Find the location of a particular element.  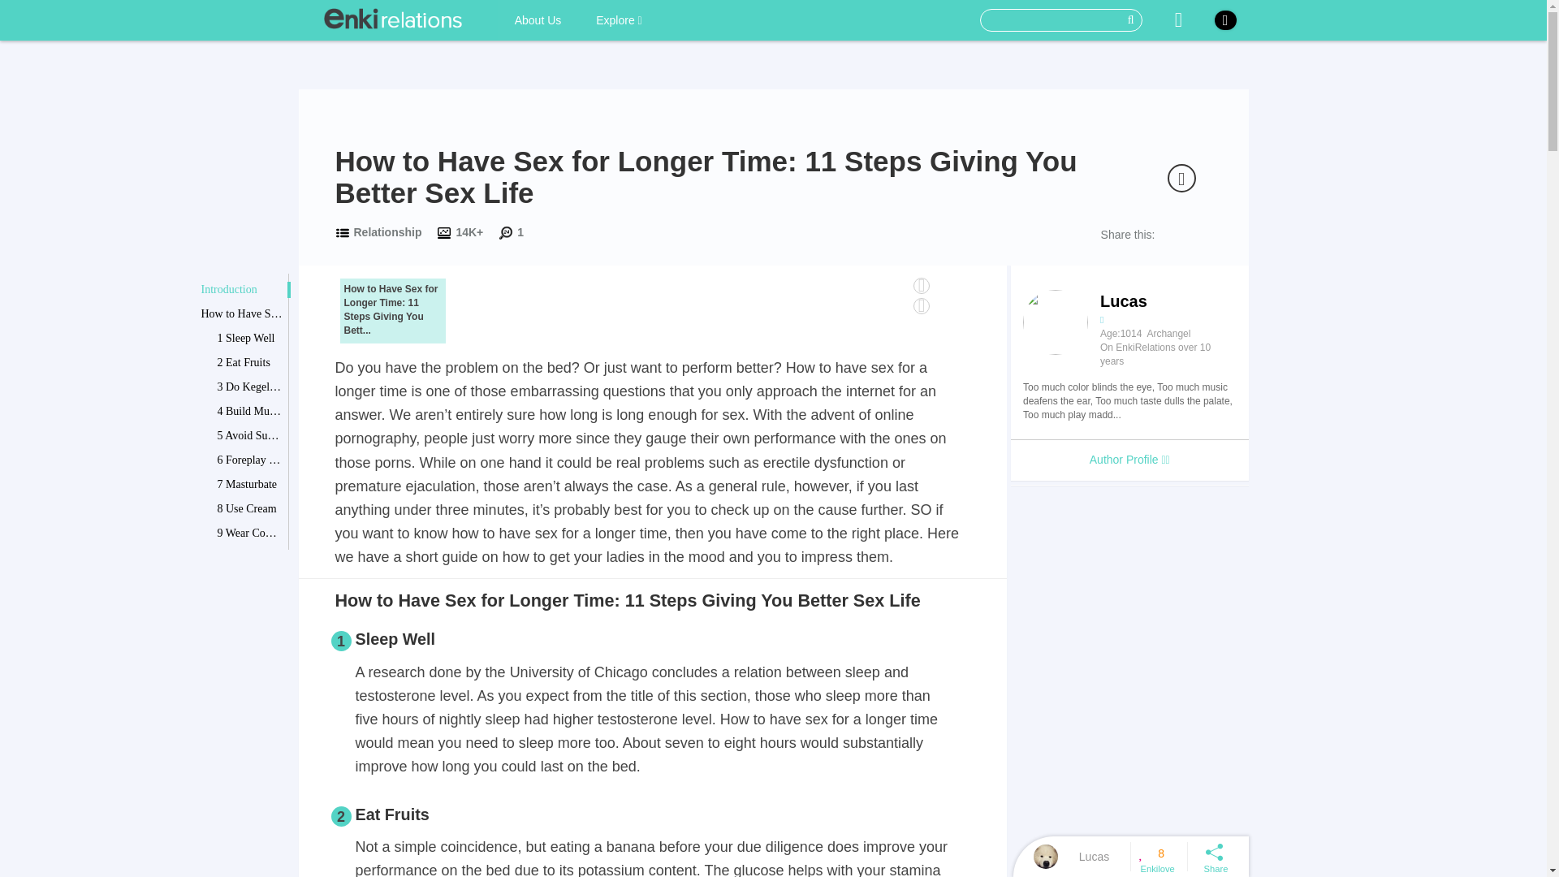

2 Eat Fruits is located at coordinates (250, 362).